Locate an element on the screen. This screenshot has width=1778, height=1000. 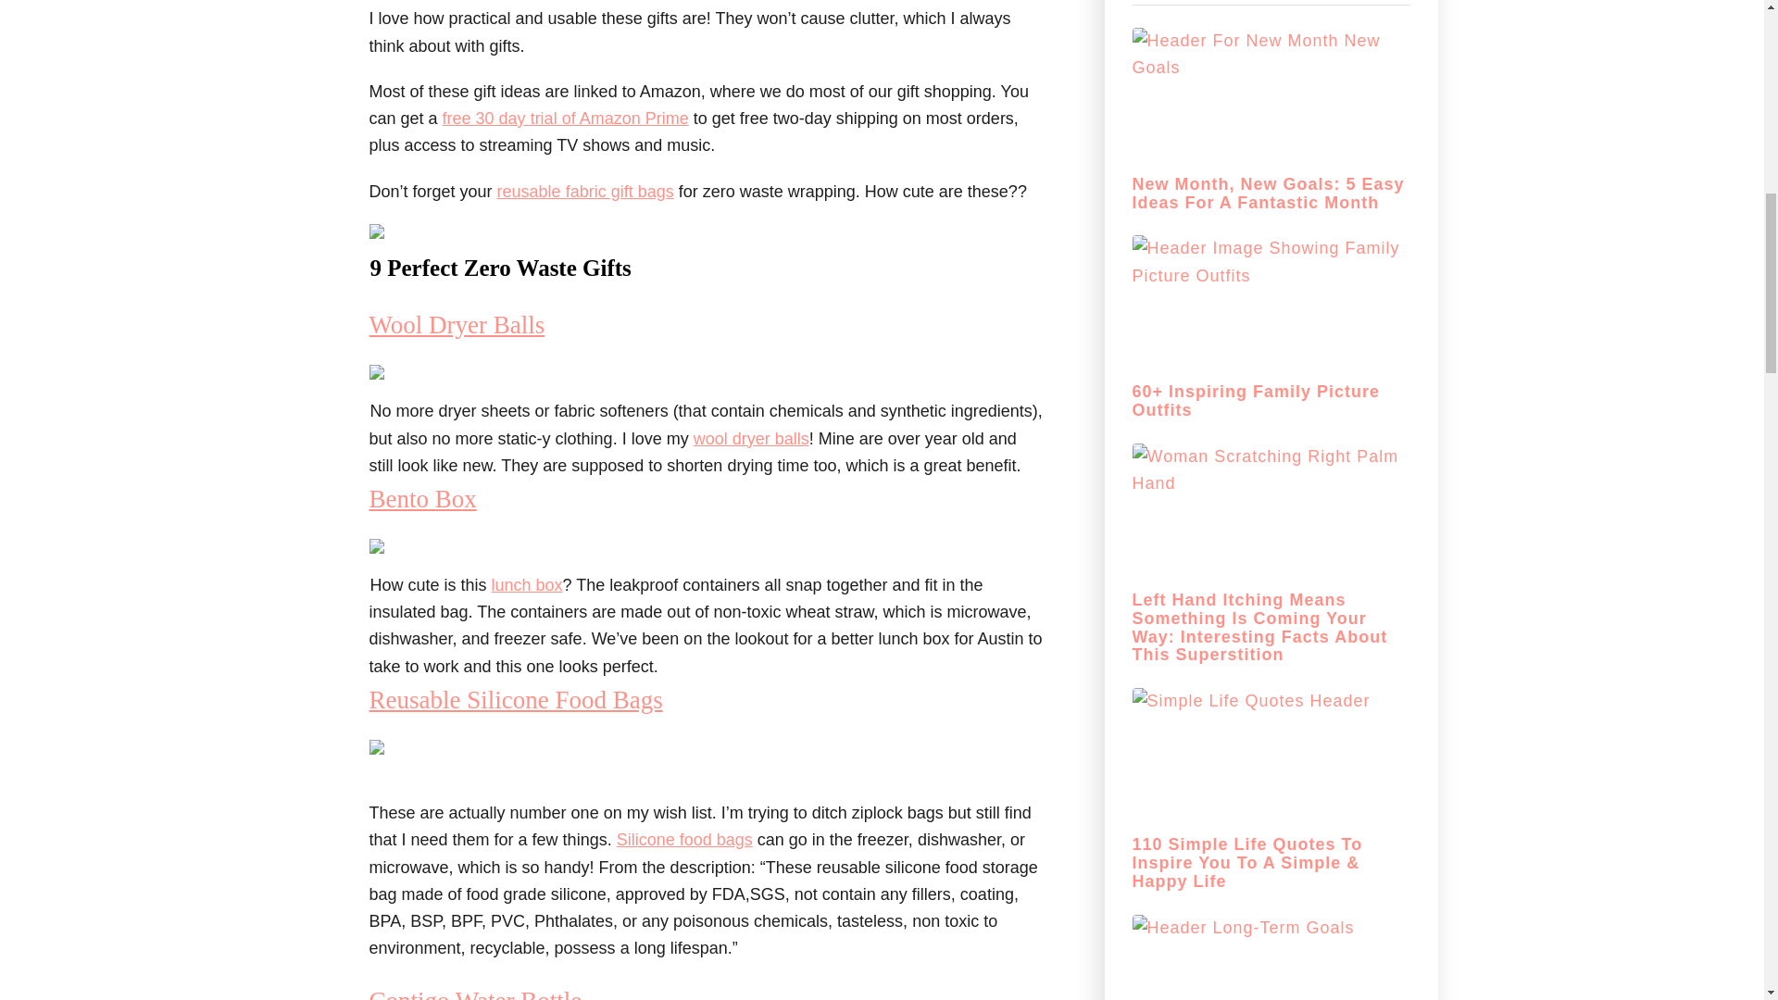
Reusable Silicone Food Bags is located at coordinates (515, 700).